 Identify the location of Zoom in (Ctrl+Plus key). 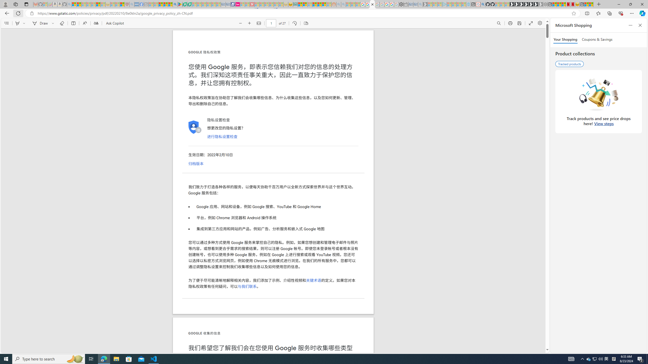
(250, 23).